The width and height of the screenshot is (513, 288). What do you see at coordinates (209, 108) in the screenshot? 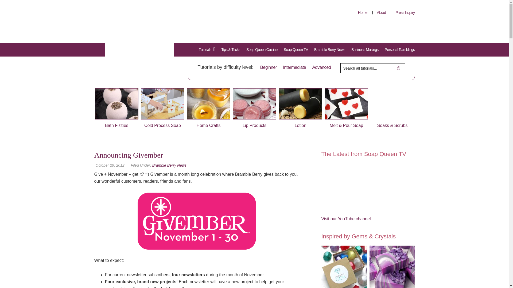
I see `Home Crafts` at bounding box center [209, 108].